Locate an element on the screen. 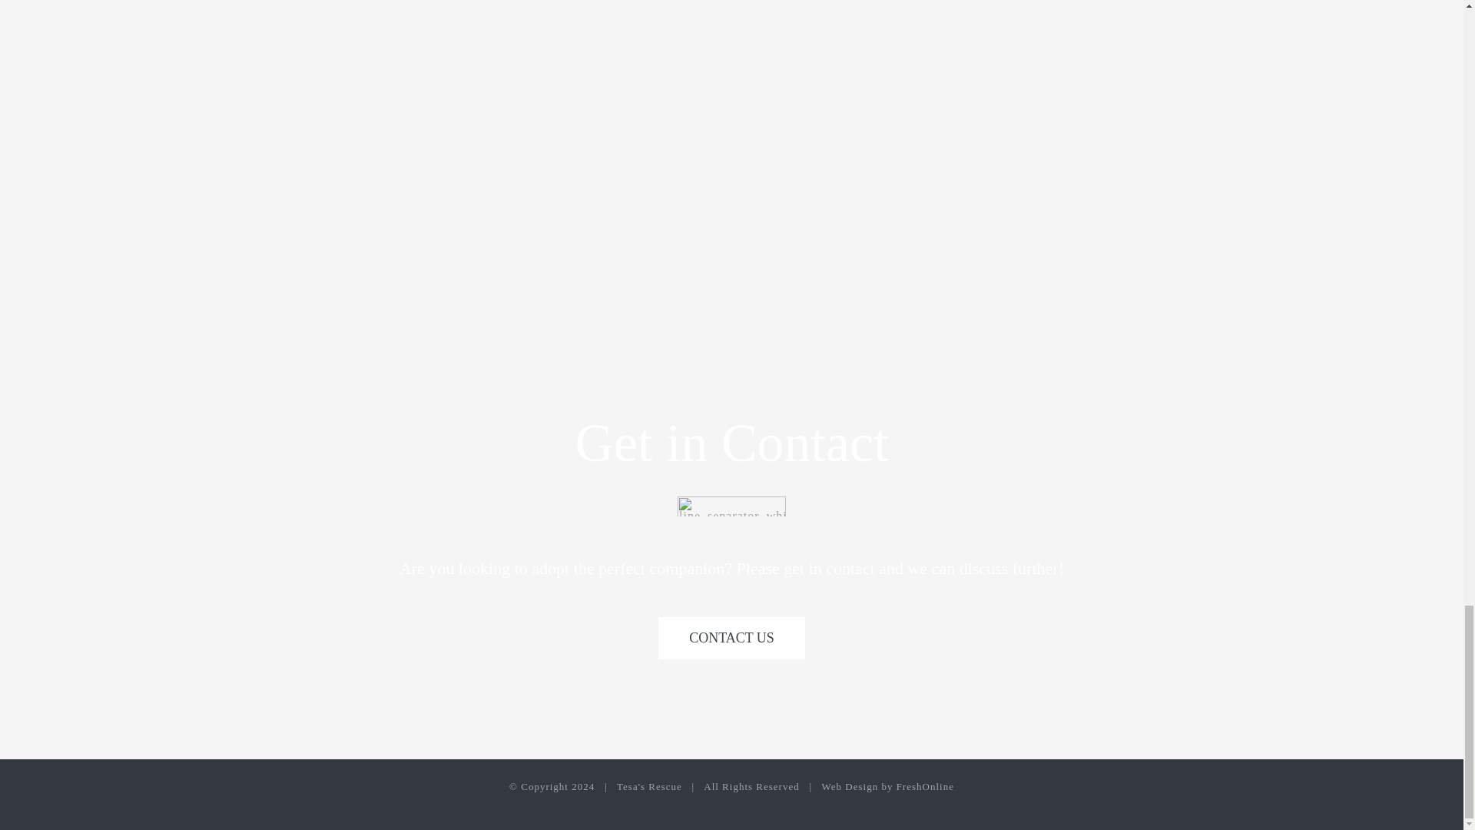  CONTACT US is located at coordinates (731, 638).